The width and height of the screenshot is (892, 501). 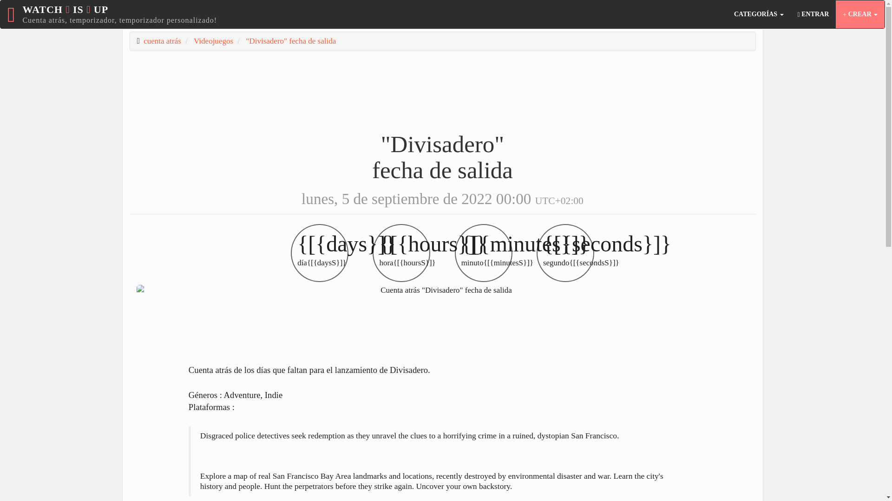 I want to click on Videojuegos, so click(x=213, y=41).